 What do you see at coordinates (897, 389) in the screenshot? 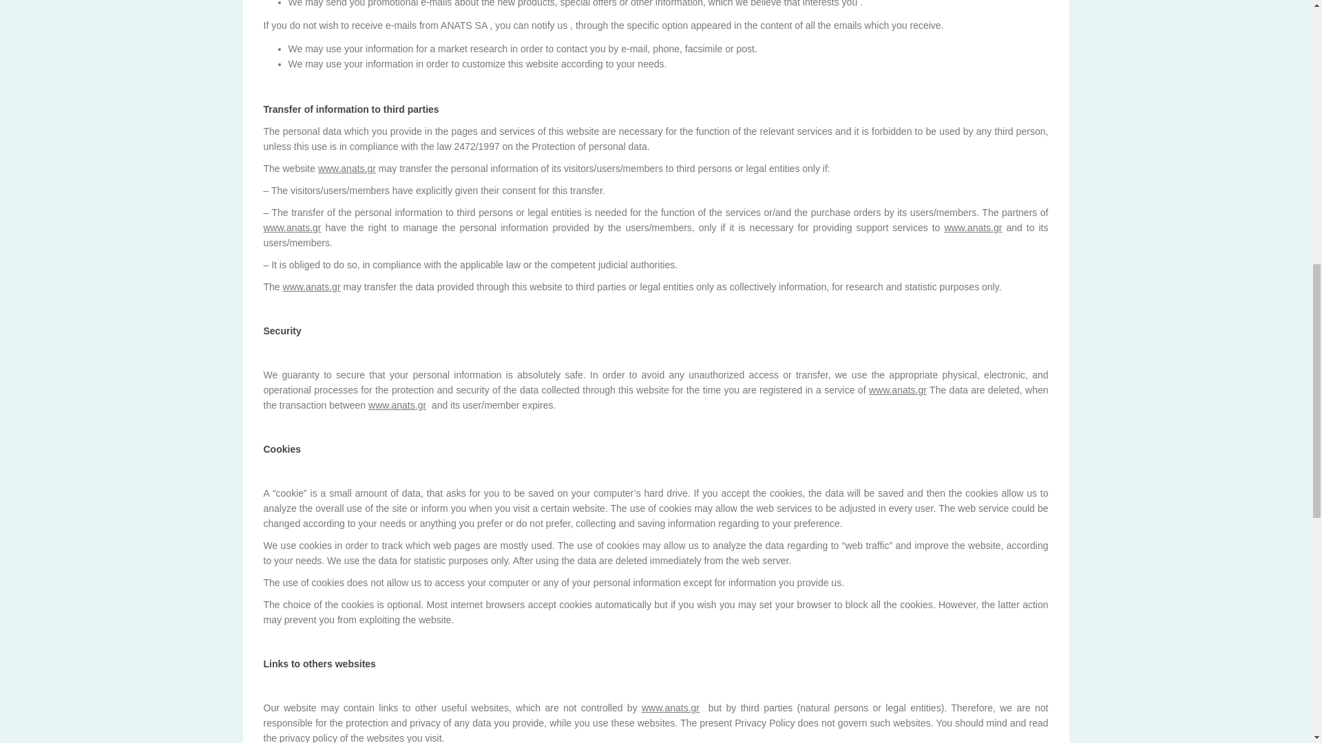
I see `www.anats.gr` at bounding box center [897, 389].